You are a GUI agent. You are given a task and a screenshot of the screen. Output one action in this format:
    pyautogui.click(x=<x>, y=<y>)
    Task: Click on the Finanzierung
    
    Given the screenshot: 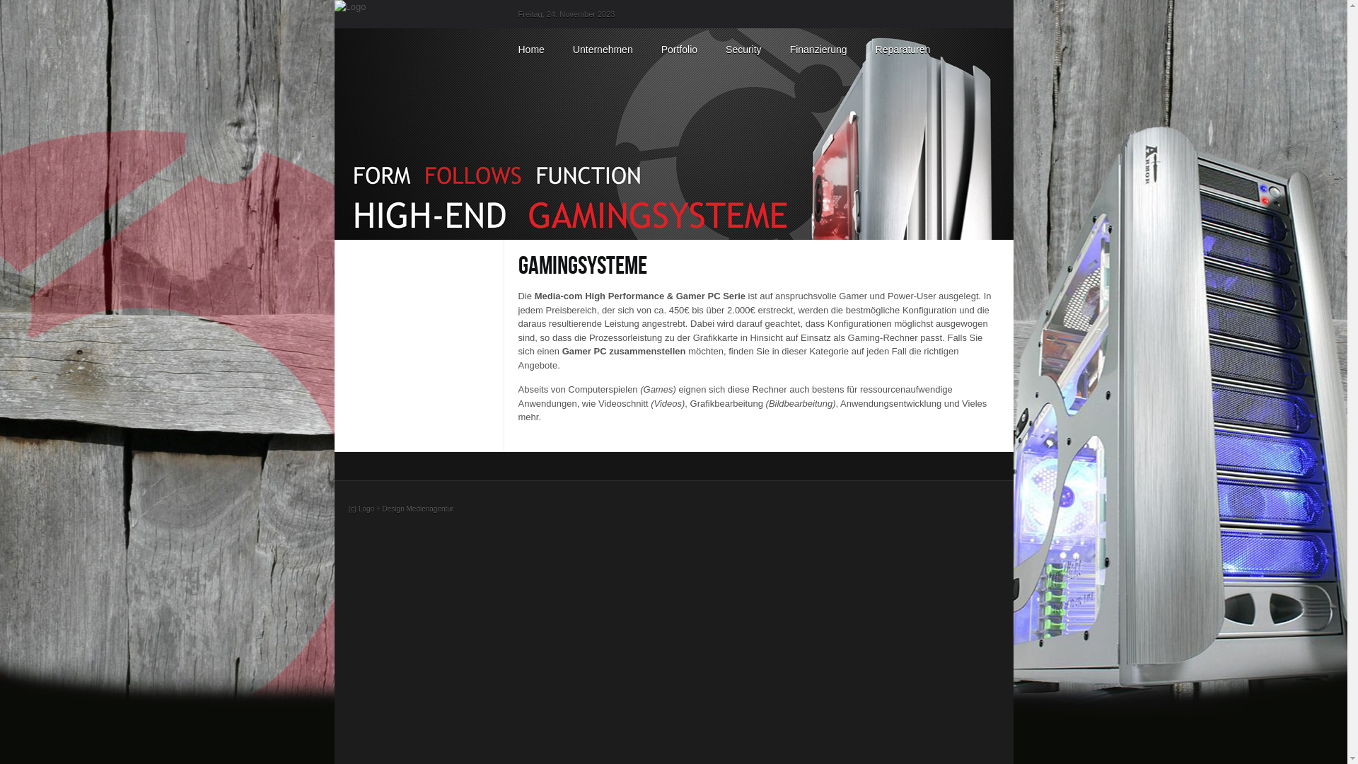 What is the action you would take?
    pyautogui.click(x=819, y=50)
    